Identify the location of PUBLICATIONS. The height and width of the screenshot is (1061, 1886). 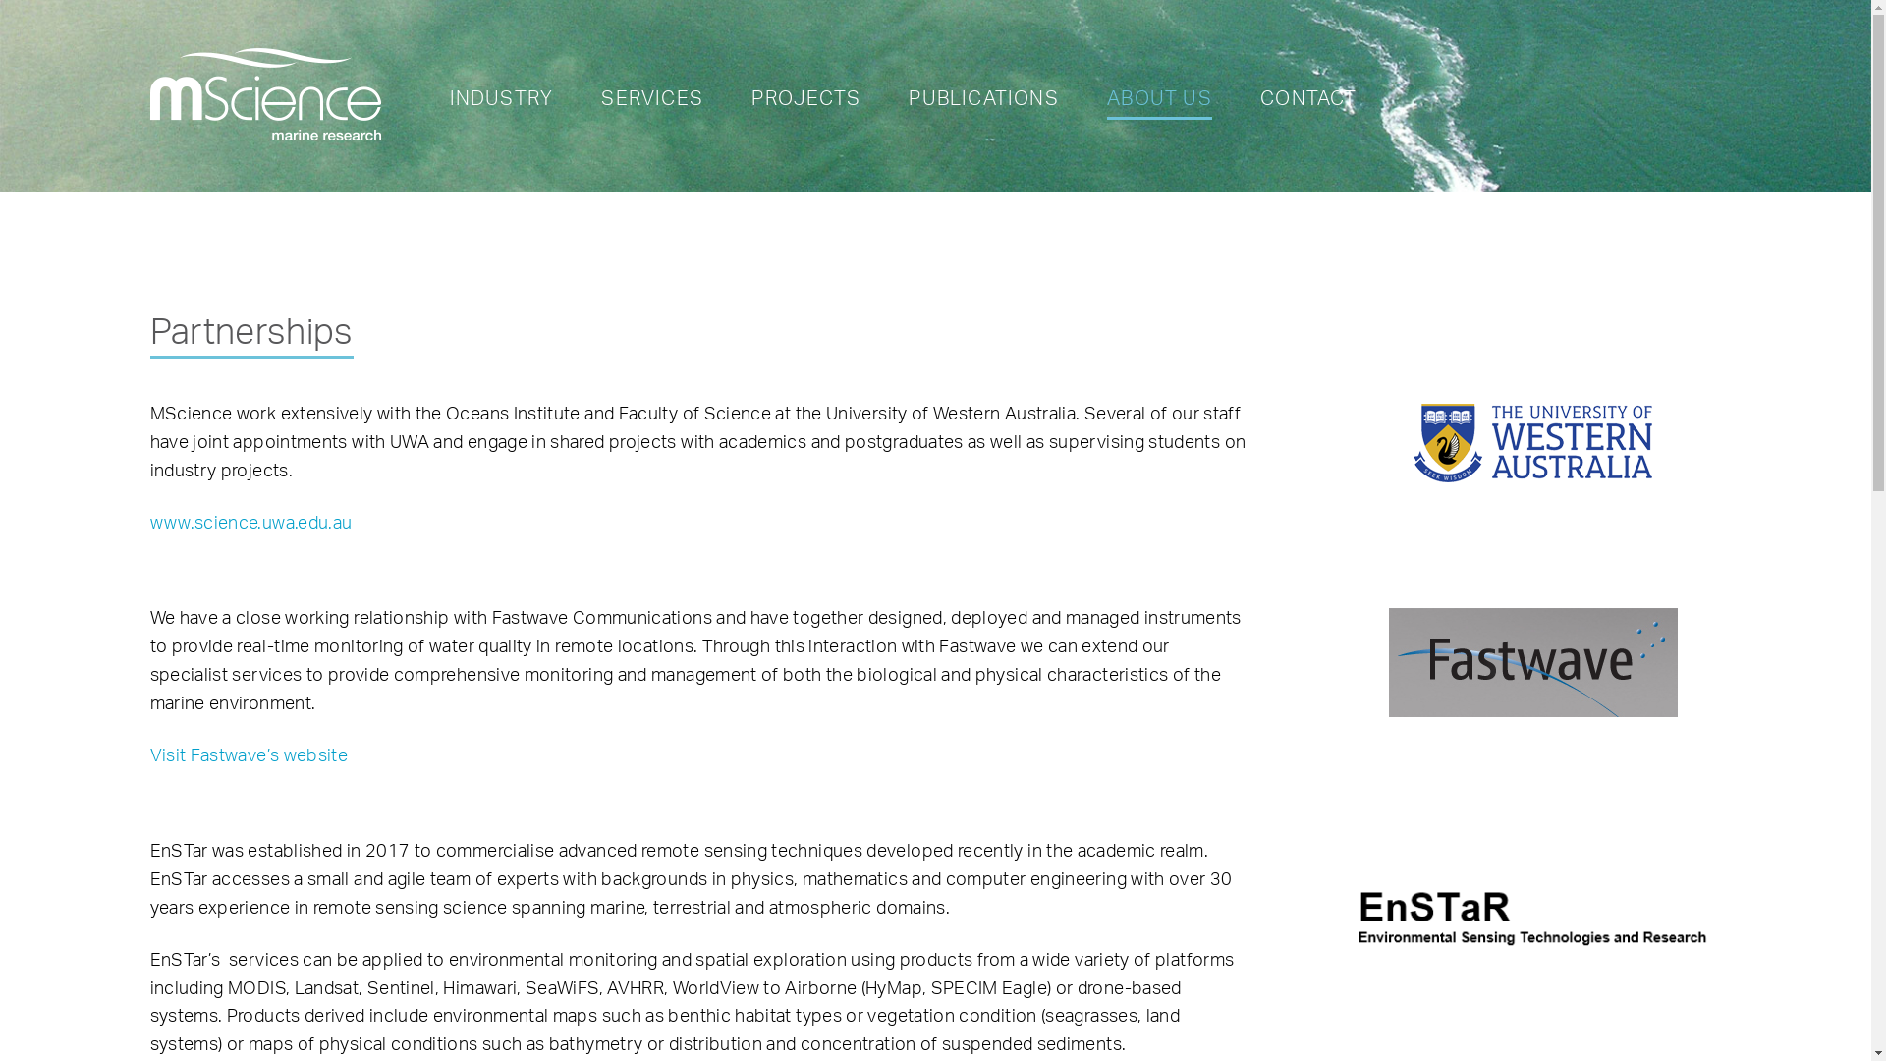
(983, 104).